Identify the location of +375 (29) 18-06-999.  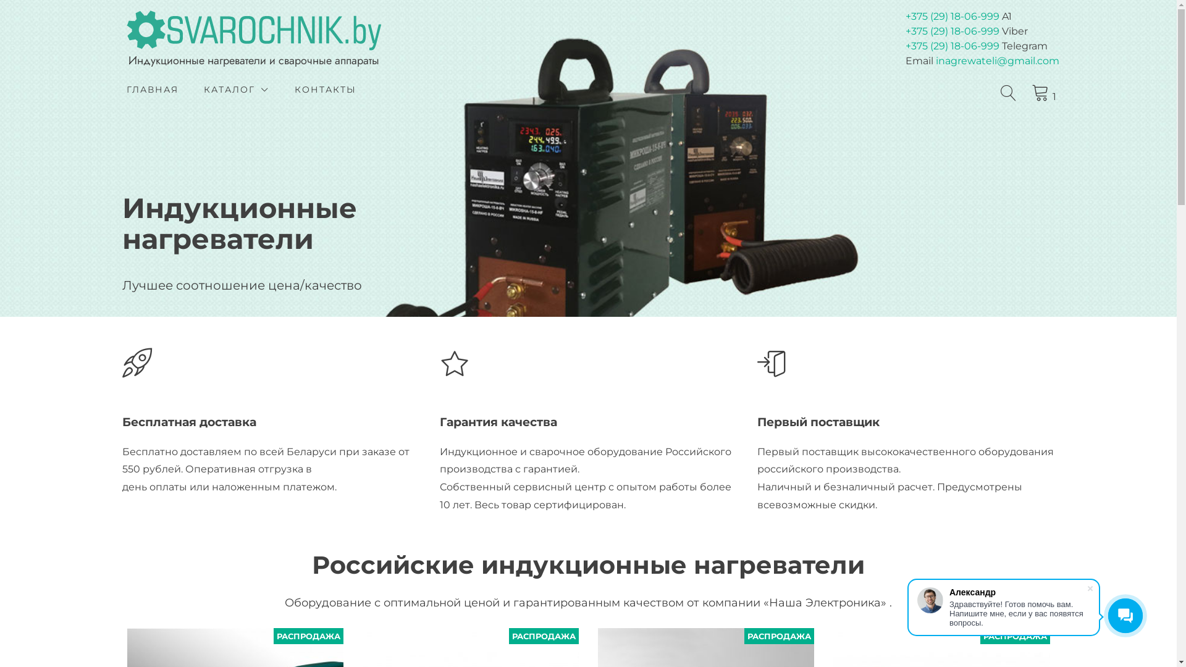
(953, 31).